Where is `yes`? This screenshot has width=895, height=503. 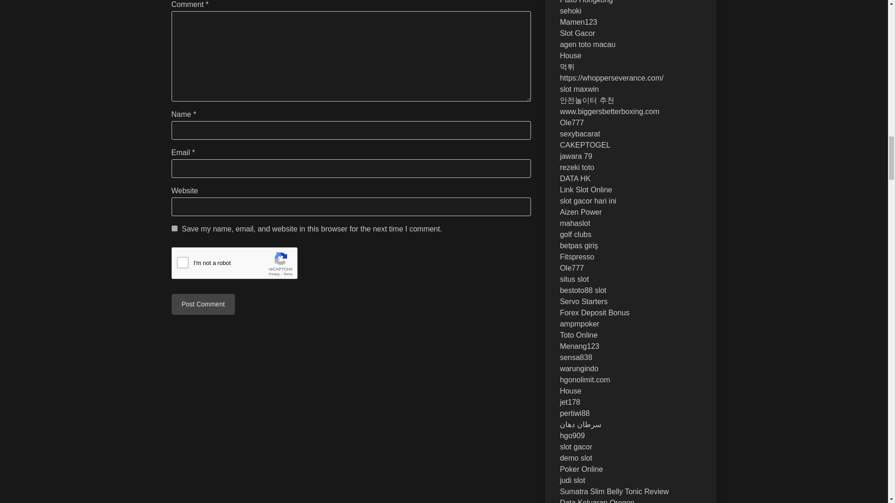 yes is located at coordinates (174, 228).